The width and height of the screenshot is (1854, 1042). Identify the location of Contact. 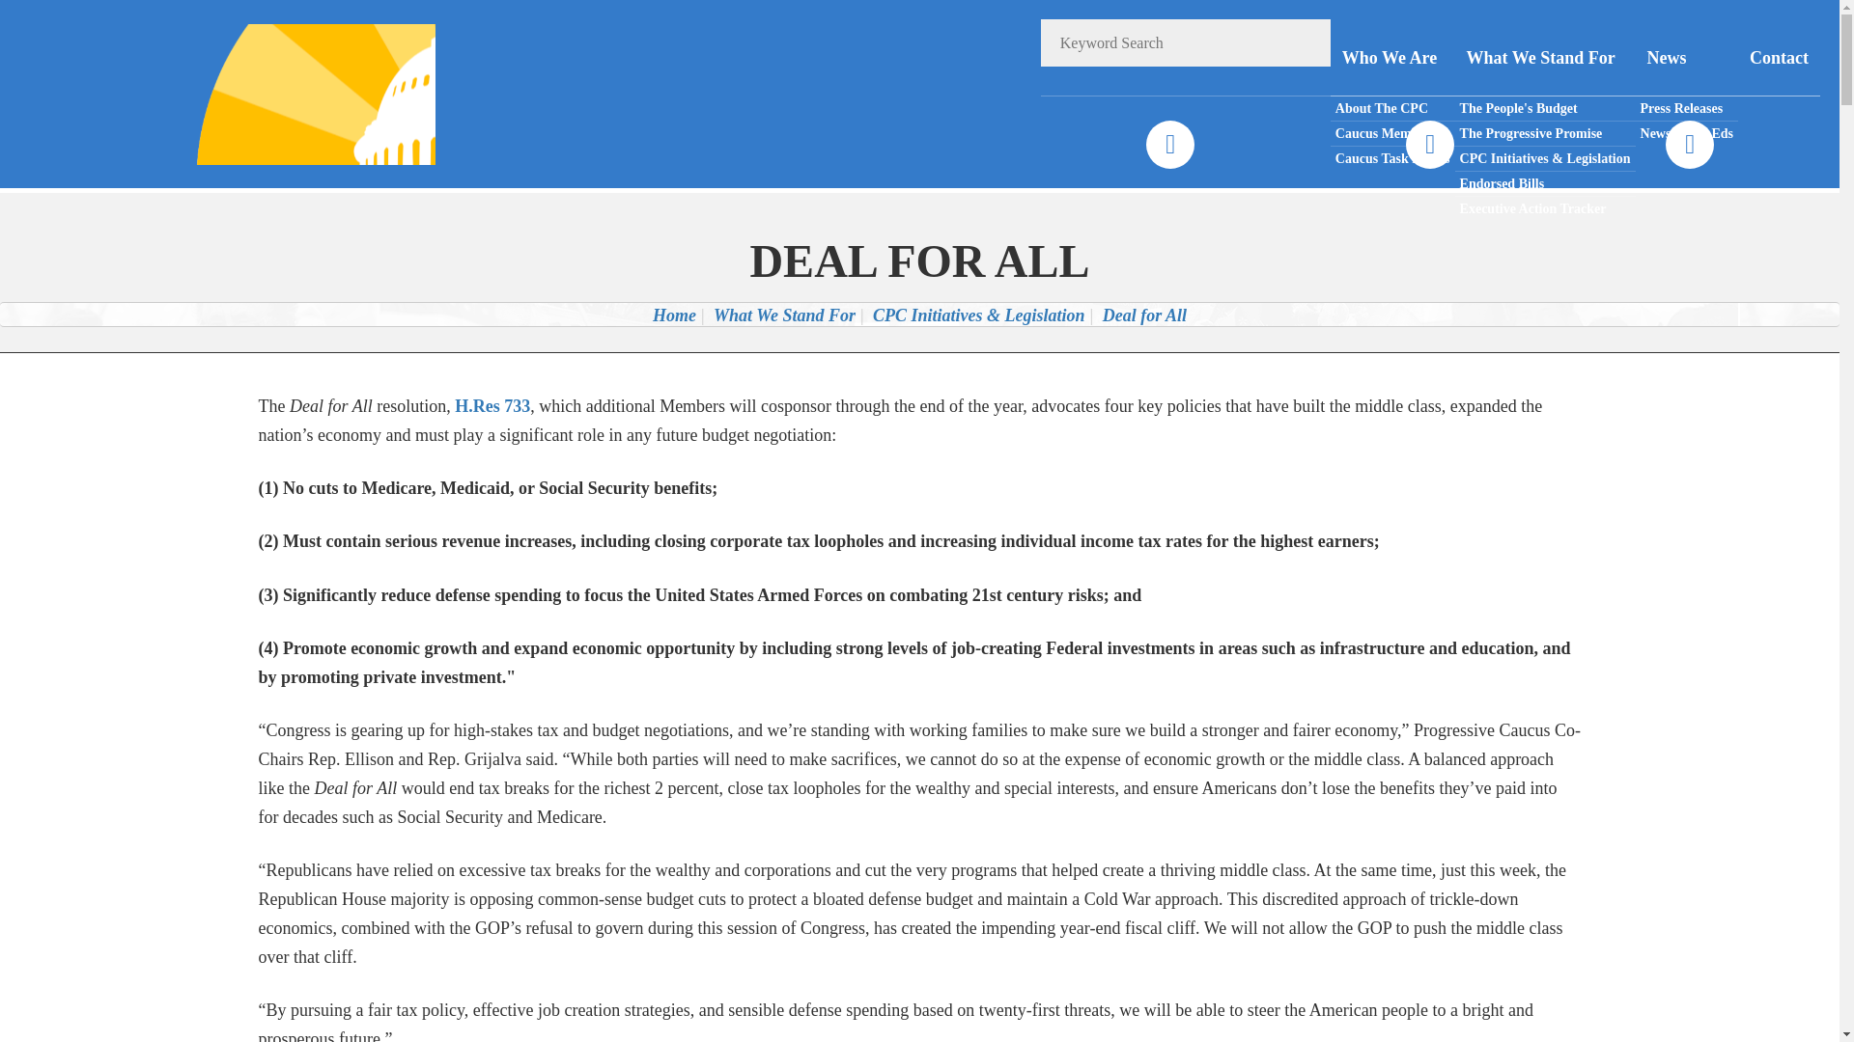
(1779, 58).